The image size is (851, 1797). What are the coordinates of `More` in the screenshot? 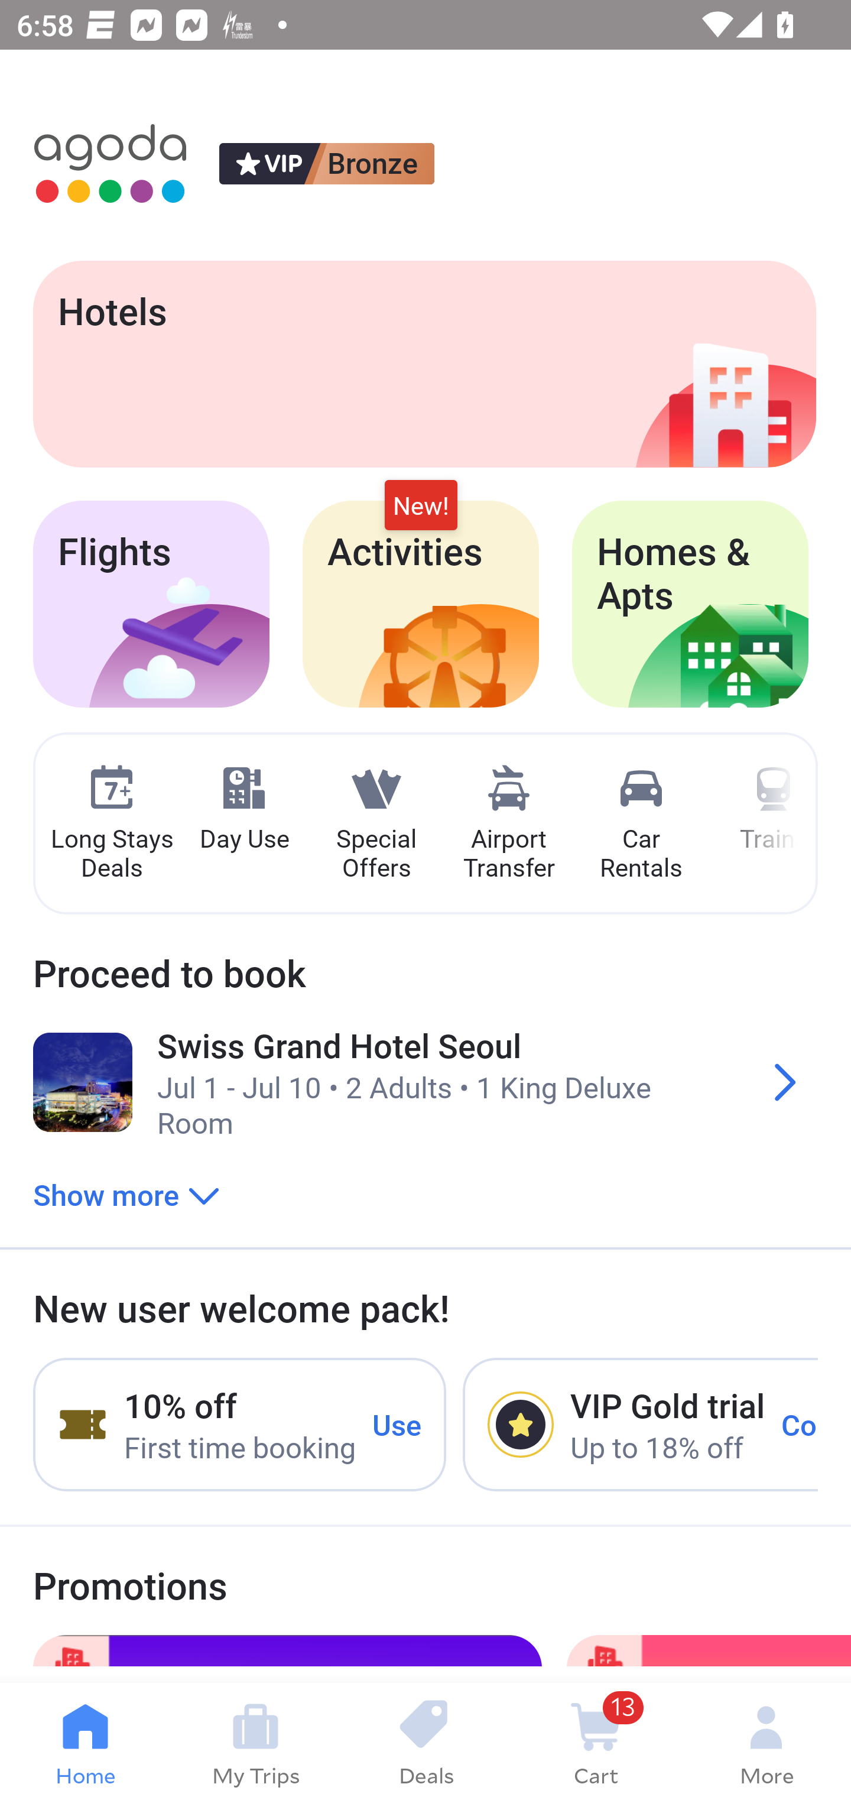 It's located at (766, 1740).